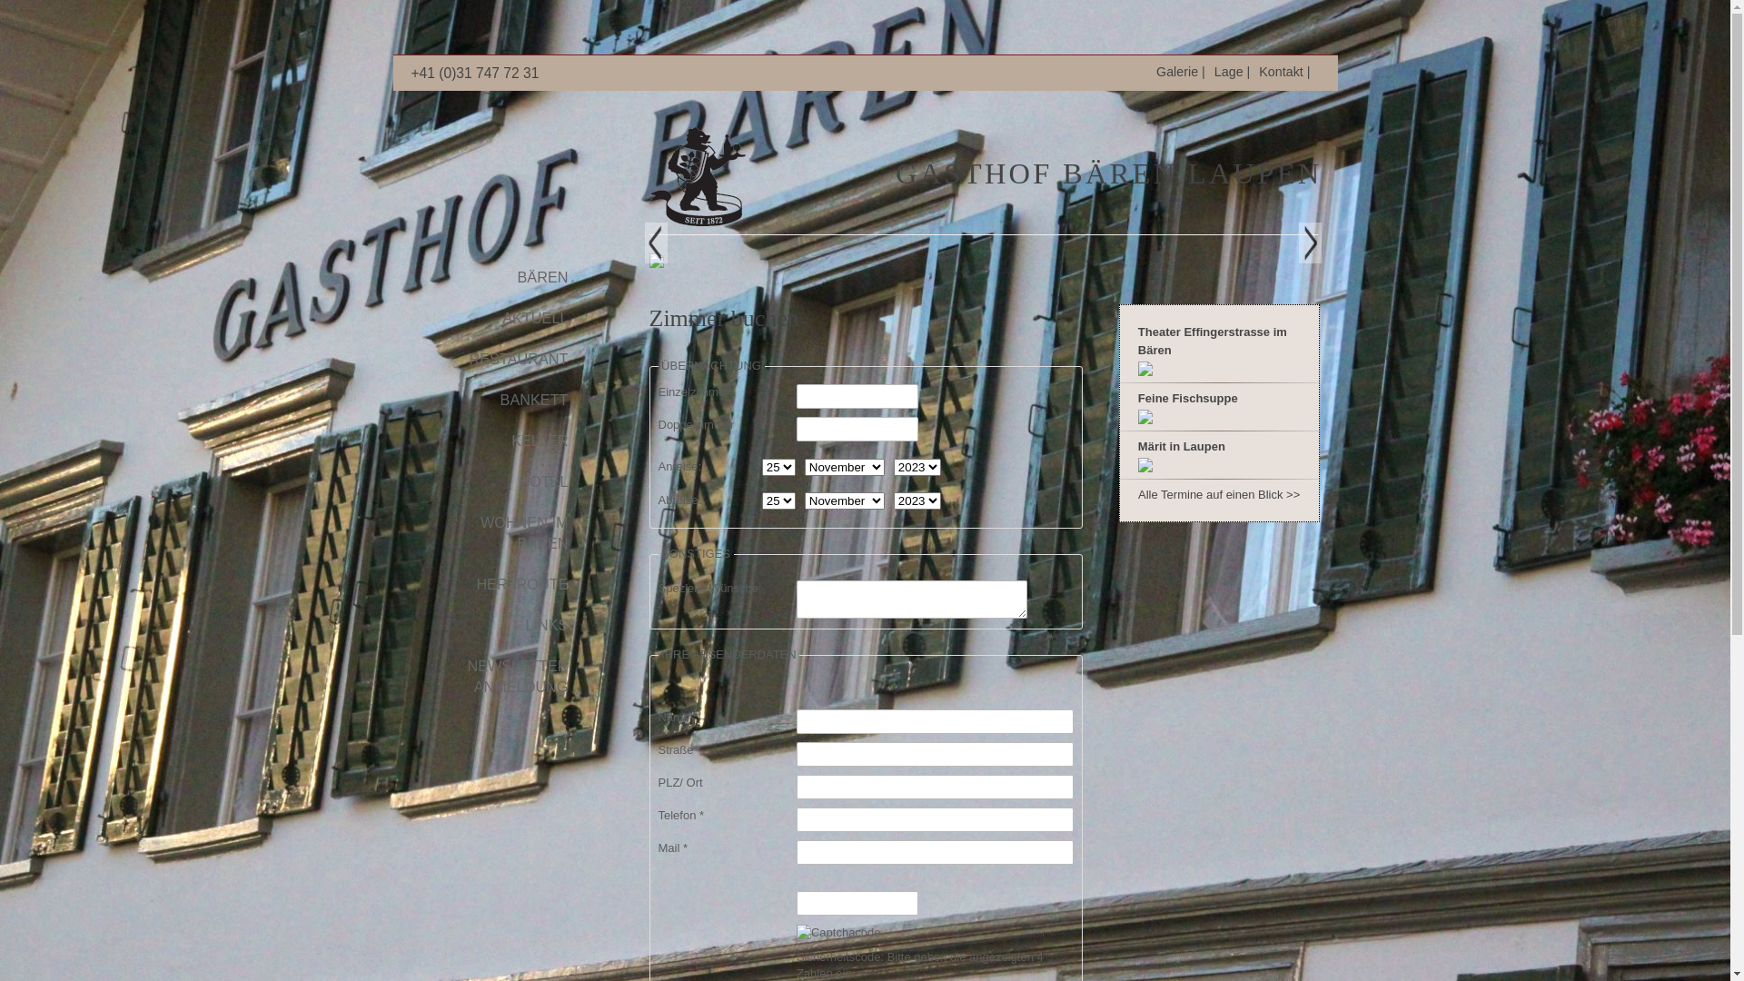 This screenshot has width=1744, height=981. What do you see at coordinates (656, 243) in the screenshot?
I see `Previous` at bounding box center [656, 243].